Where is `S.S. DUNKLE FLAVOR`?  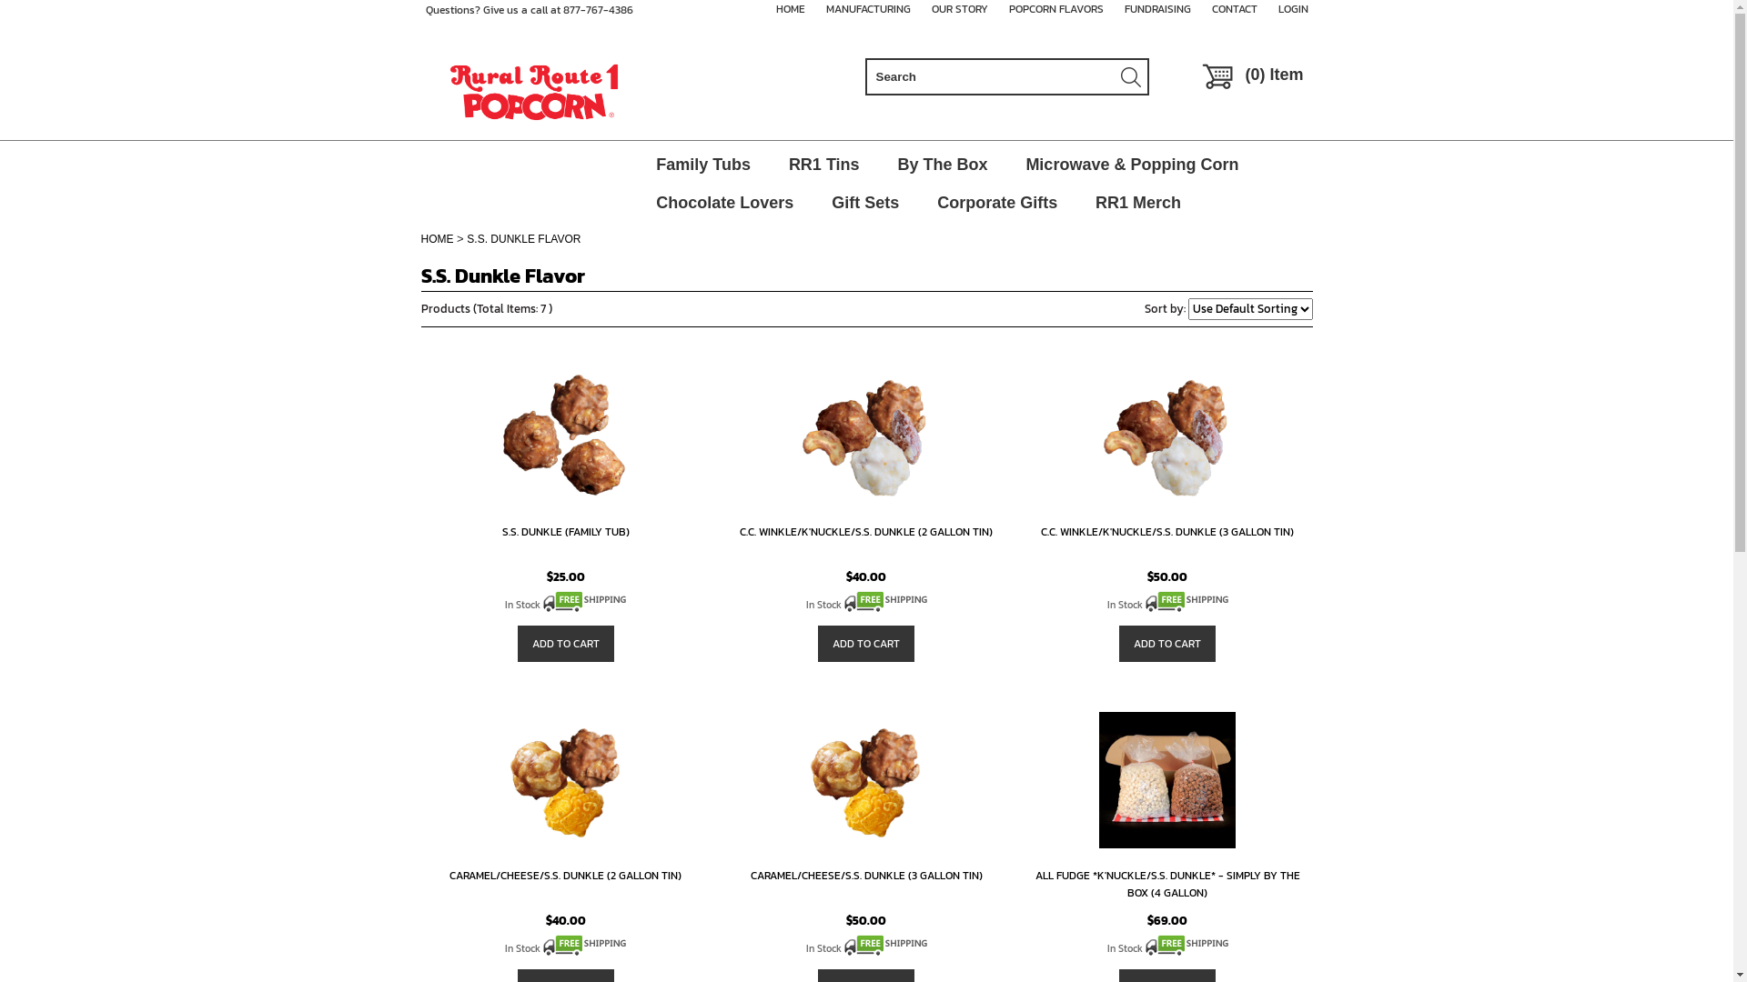 S.S. DUNKLE FLAVOR is located at coordinates (524, 239).